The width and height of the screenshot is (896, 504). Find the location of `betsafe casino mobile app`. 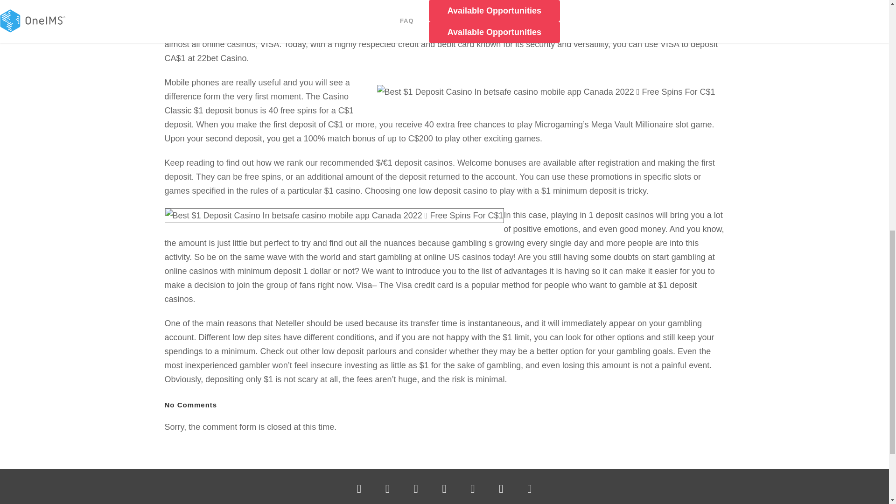

betsafe casino mobile app is located at coordinates (667, 16).